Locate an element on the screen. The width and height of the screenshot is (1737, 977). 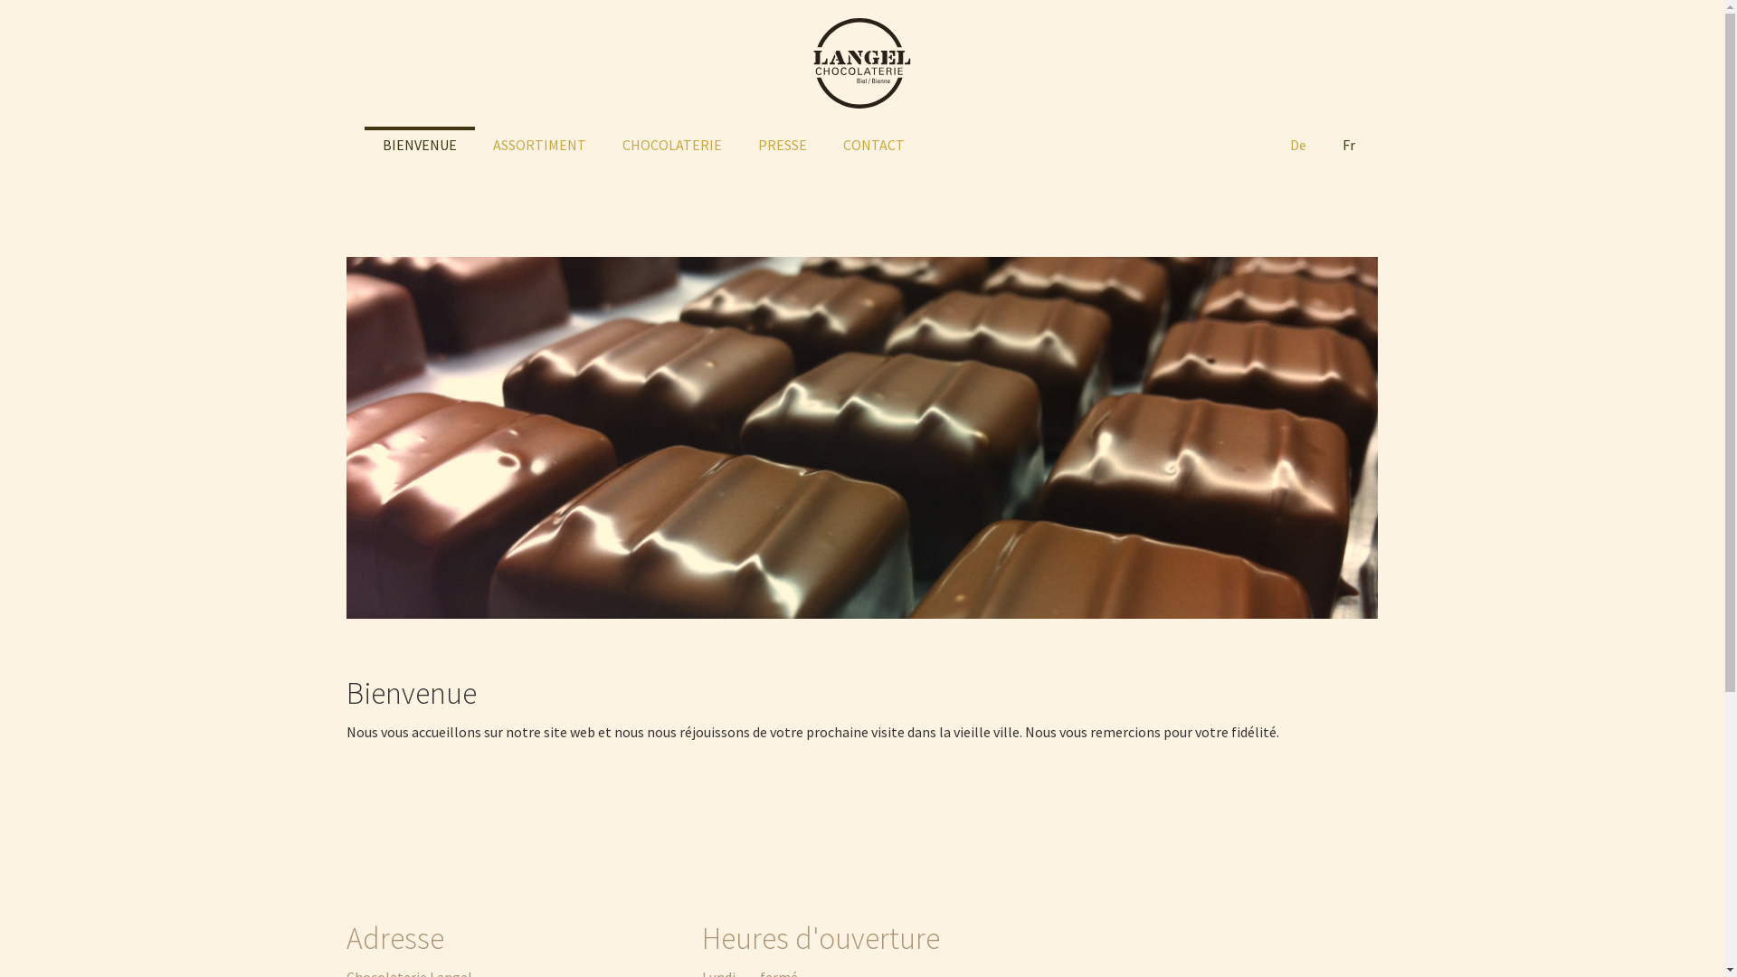
BIENVENUE is located at coordinates (419, 145).